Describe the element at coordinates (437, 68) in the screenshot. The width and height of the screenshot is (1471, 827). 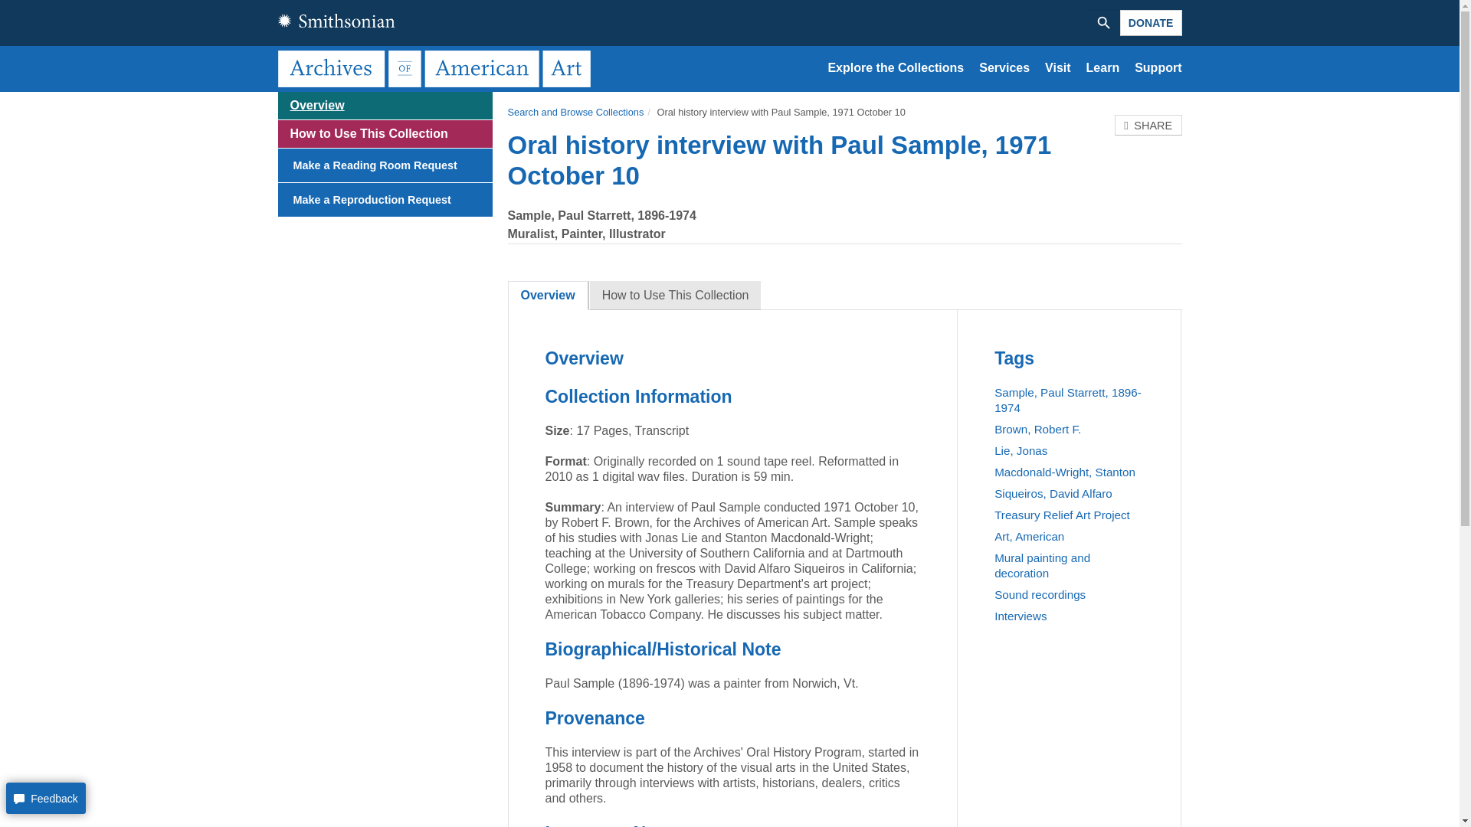
I see `Home` at that location.